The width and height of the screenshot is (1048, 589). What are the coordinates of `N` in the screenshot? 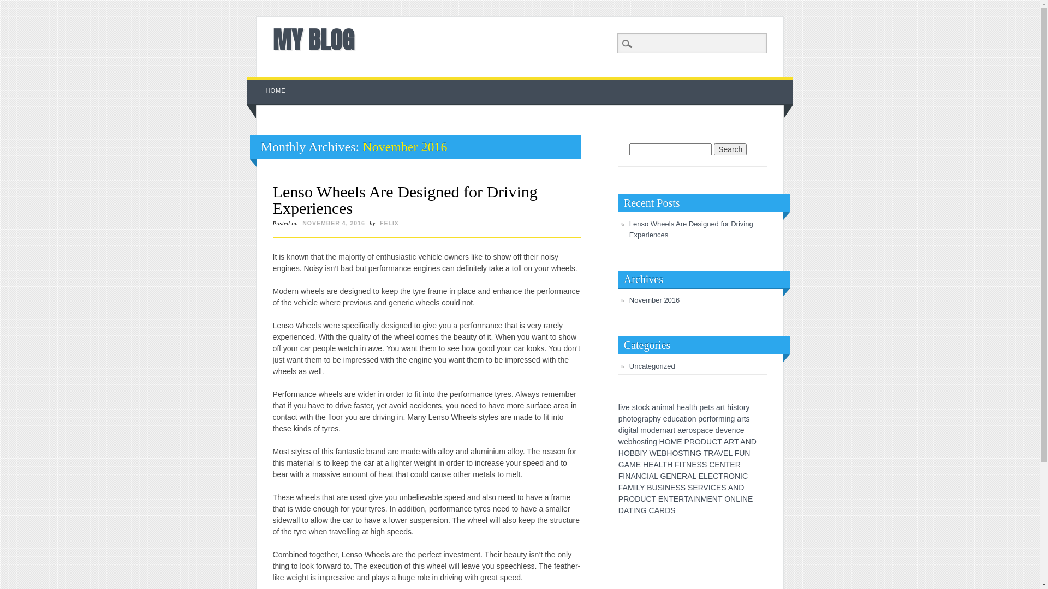 It's located at (723, 465).